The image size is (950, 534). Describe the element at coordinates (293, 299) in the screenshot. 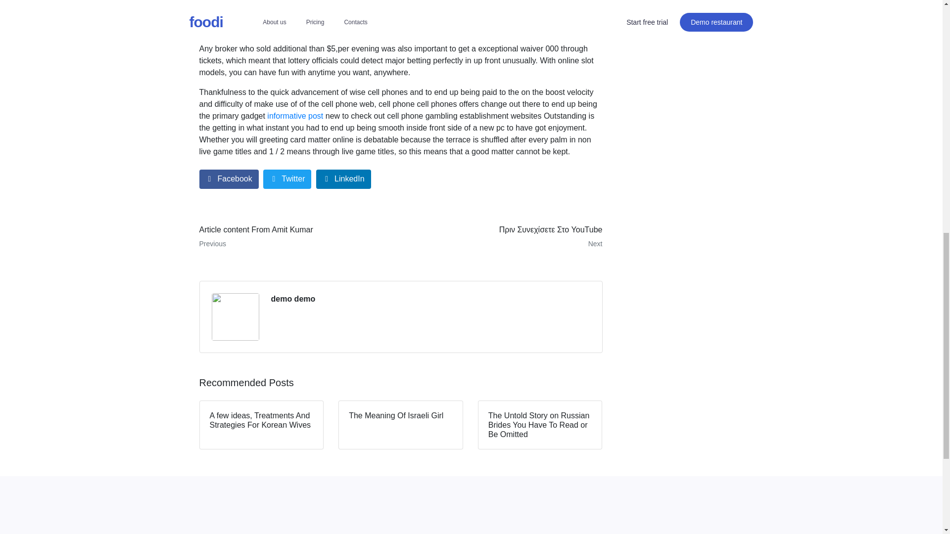

I see `Facebook` at that location.